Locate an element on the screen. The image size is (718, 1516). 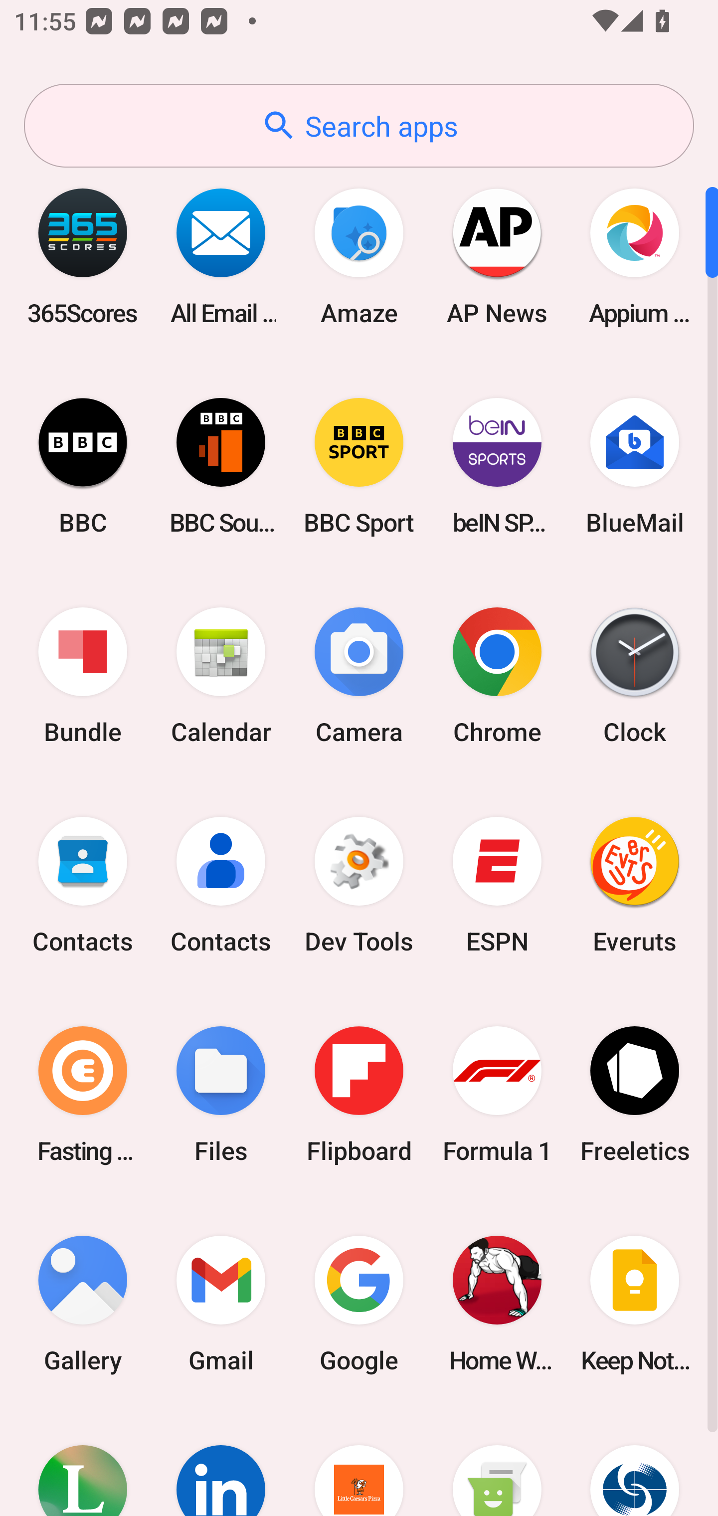
Everuts is located at coordinates (635, 885).